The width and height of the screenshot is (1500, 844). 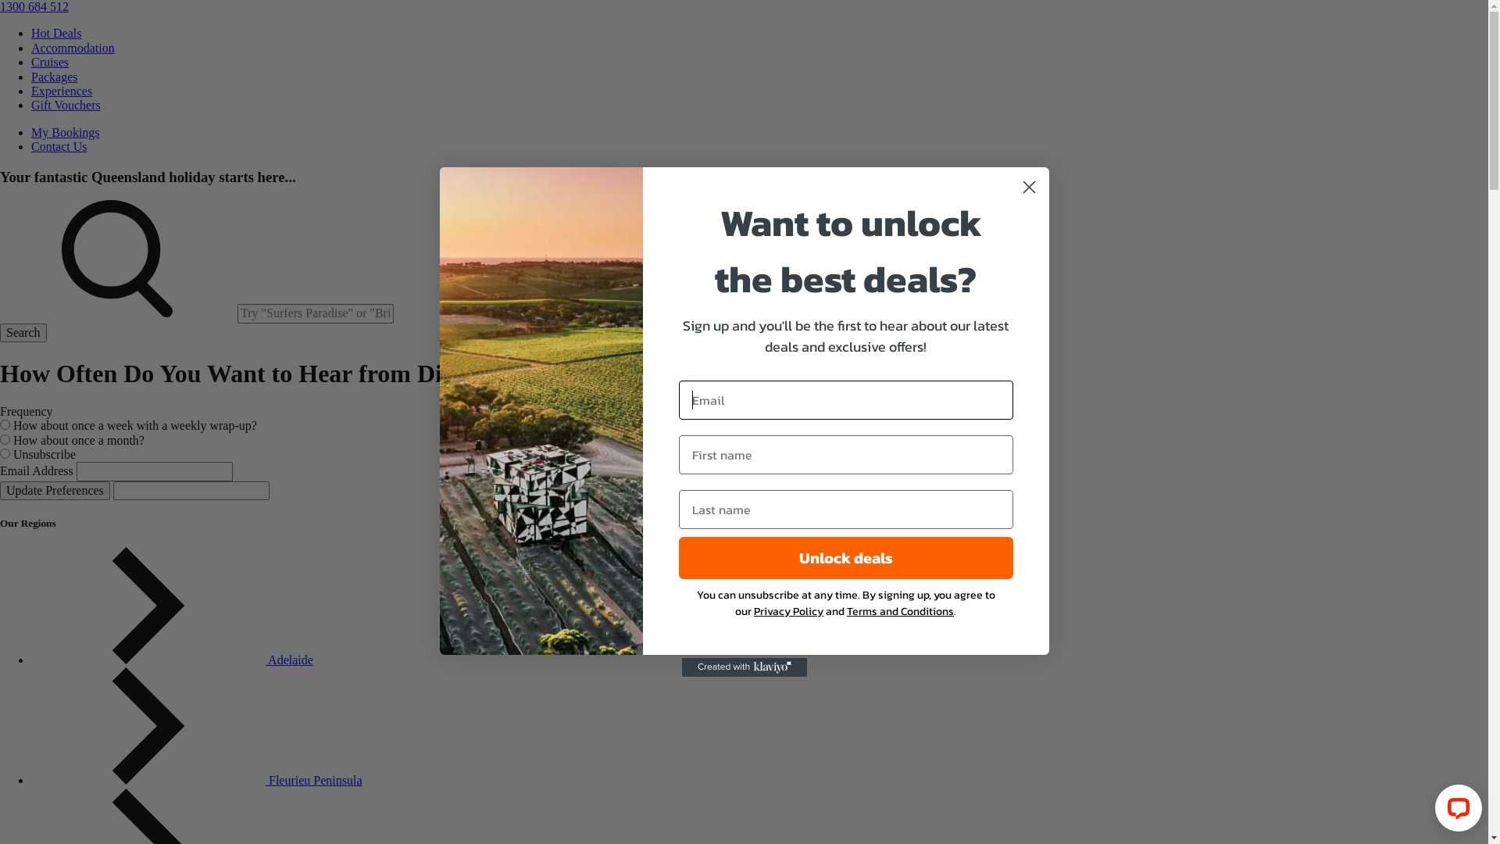 What do you see at coordinates (56, 33) in the screenshot?
I see `Hot Deals` at bounding box center [56, 33].